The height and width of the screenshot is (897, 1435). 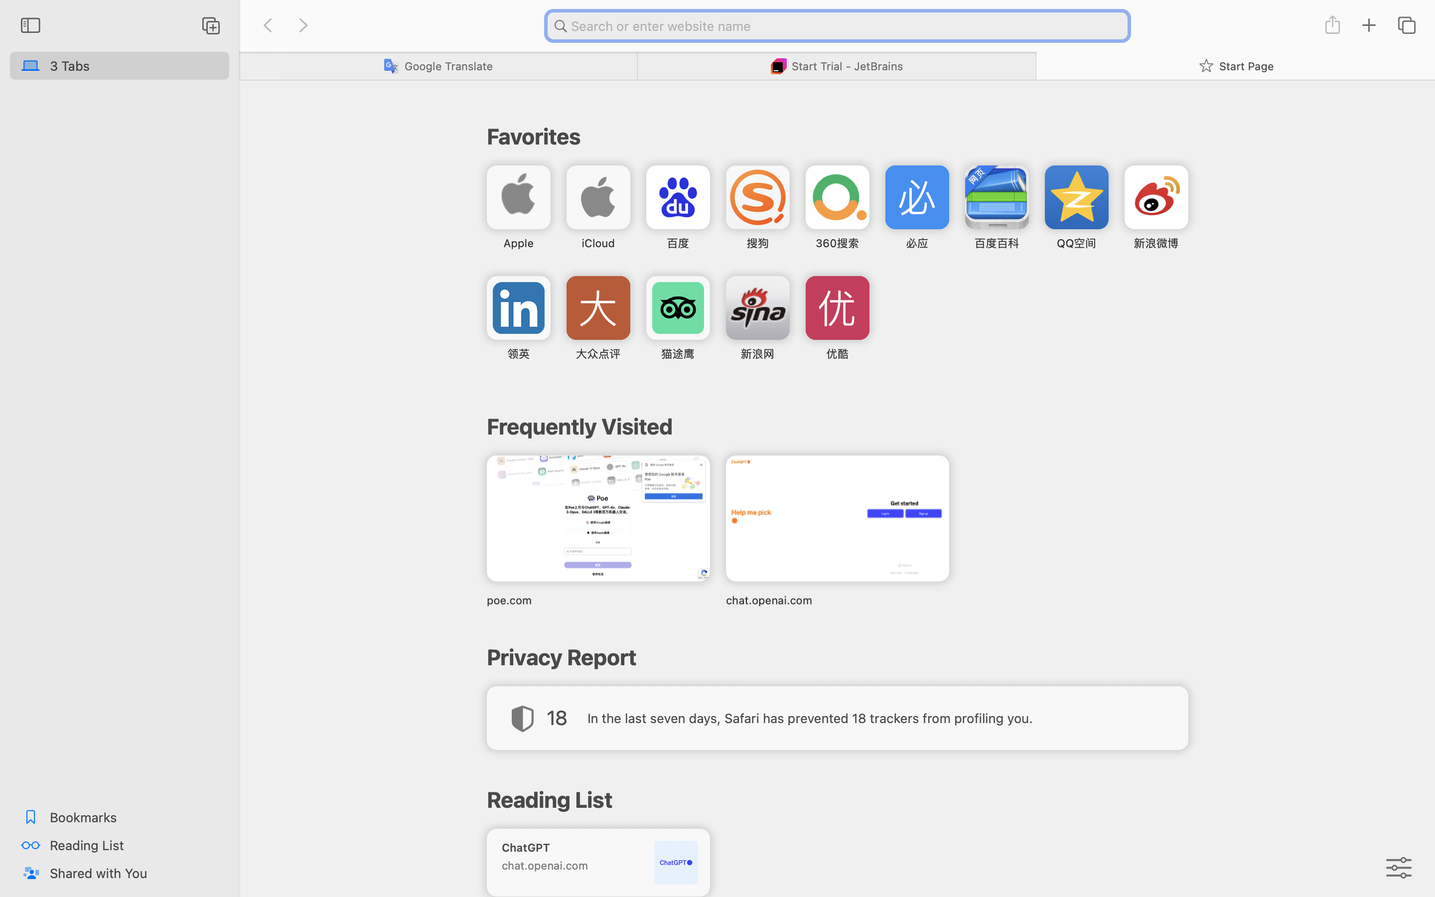 I want to click on True, so click(x=1236, y=66).